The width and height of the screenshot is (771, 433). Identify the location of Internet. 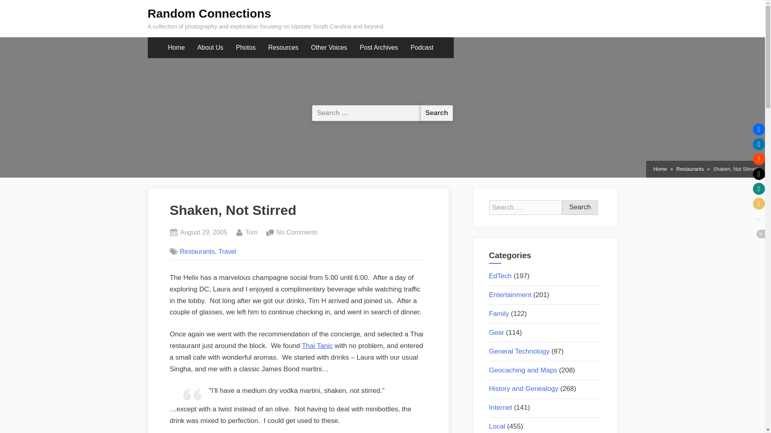
(500, 407).